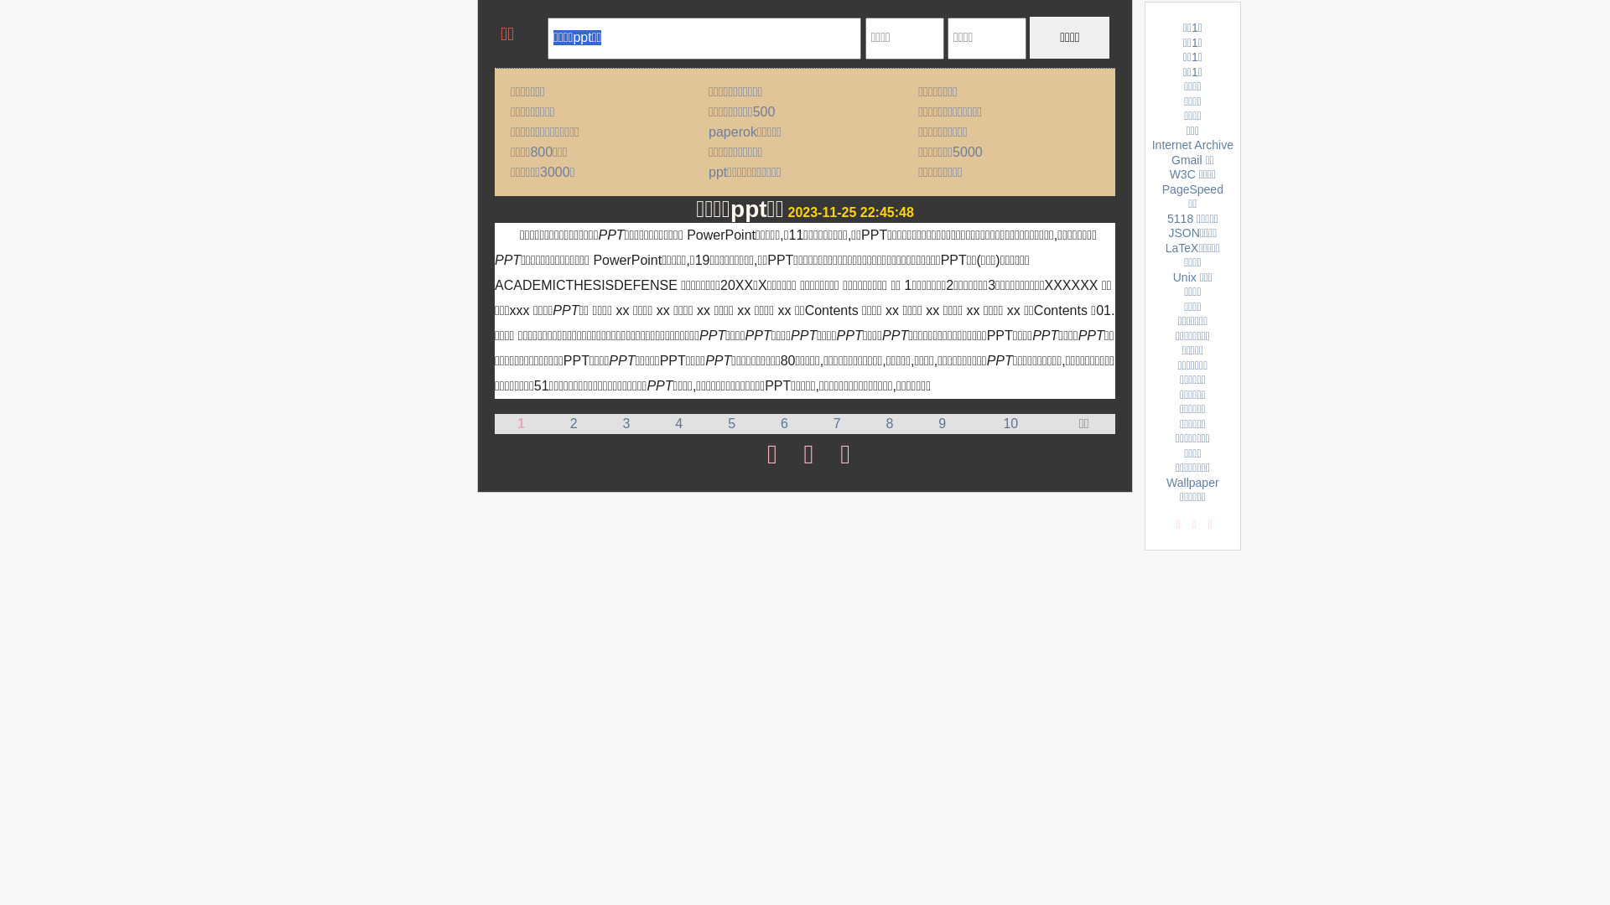 The image size is (1610, 905). I want to click on 6, so click(785, 424).